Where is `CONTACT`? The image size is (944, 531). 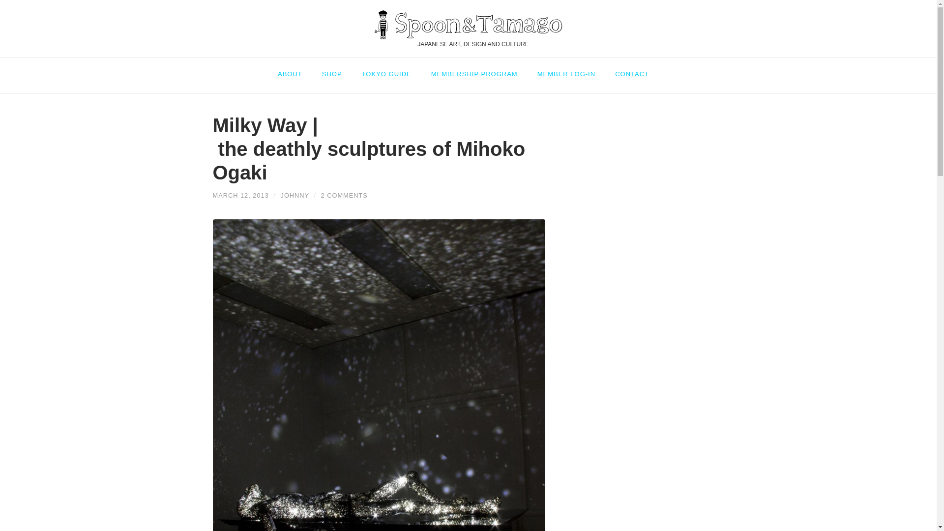 CONTACT is located at coordinates (632, 69).